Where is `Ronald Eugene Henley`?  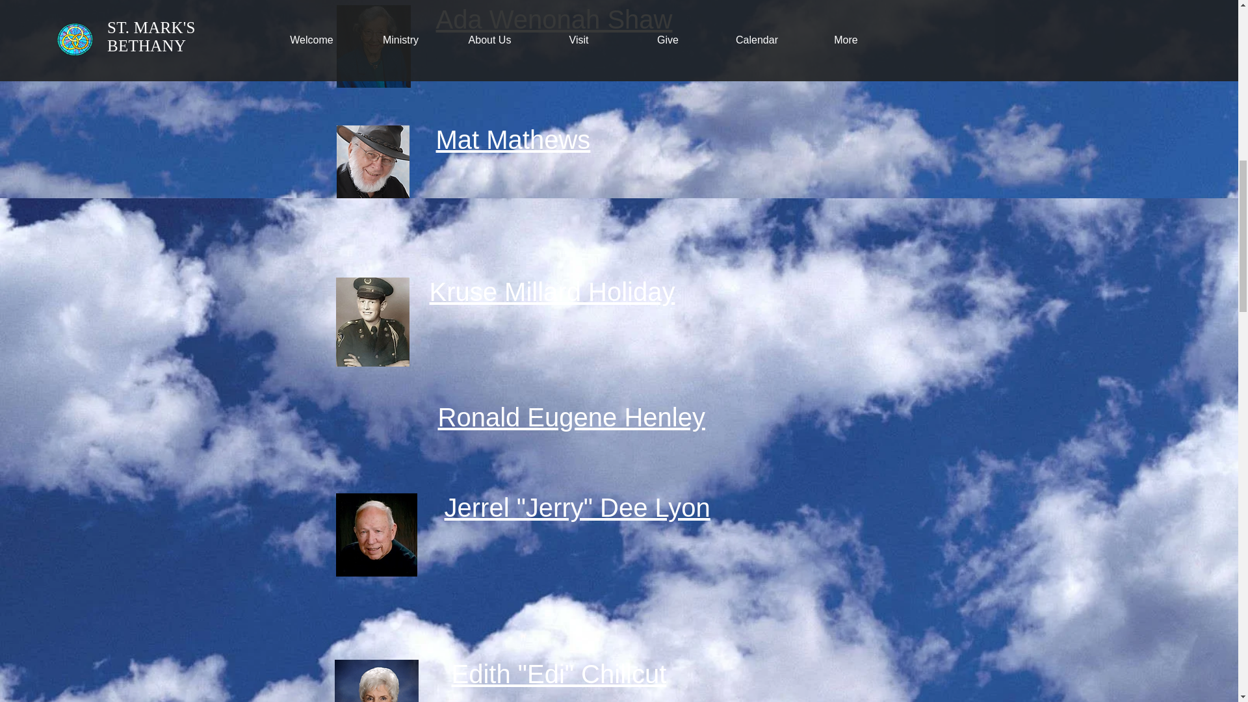 Ronald Eugene Henley is located at coordinates (571, 417).